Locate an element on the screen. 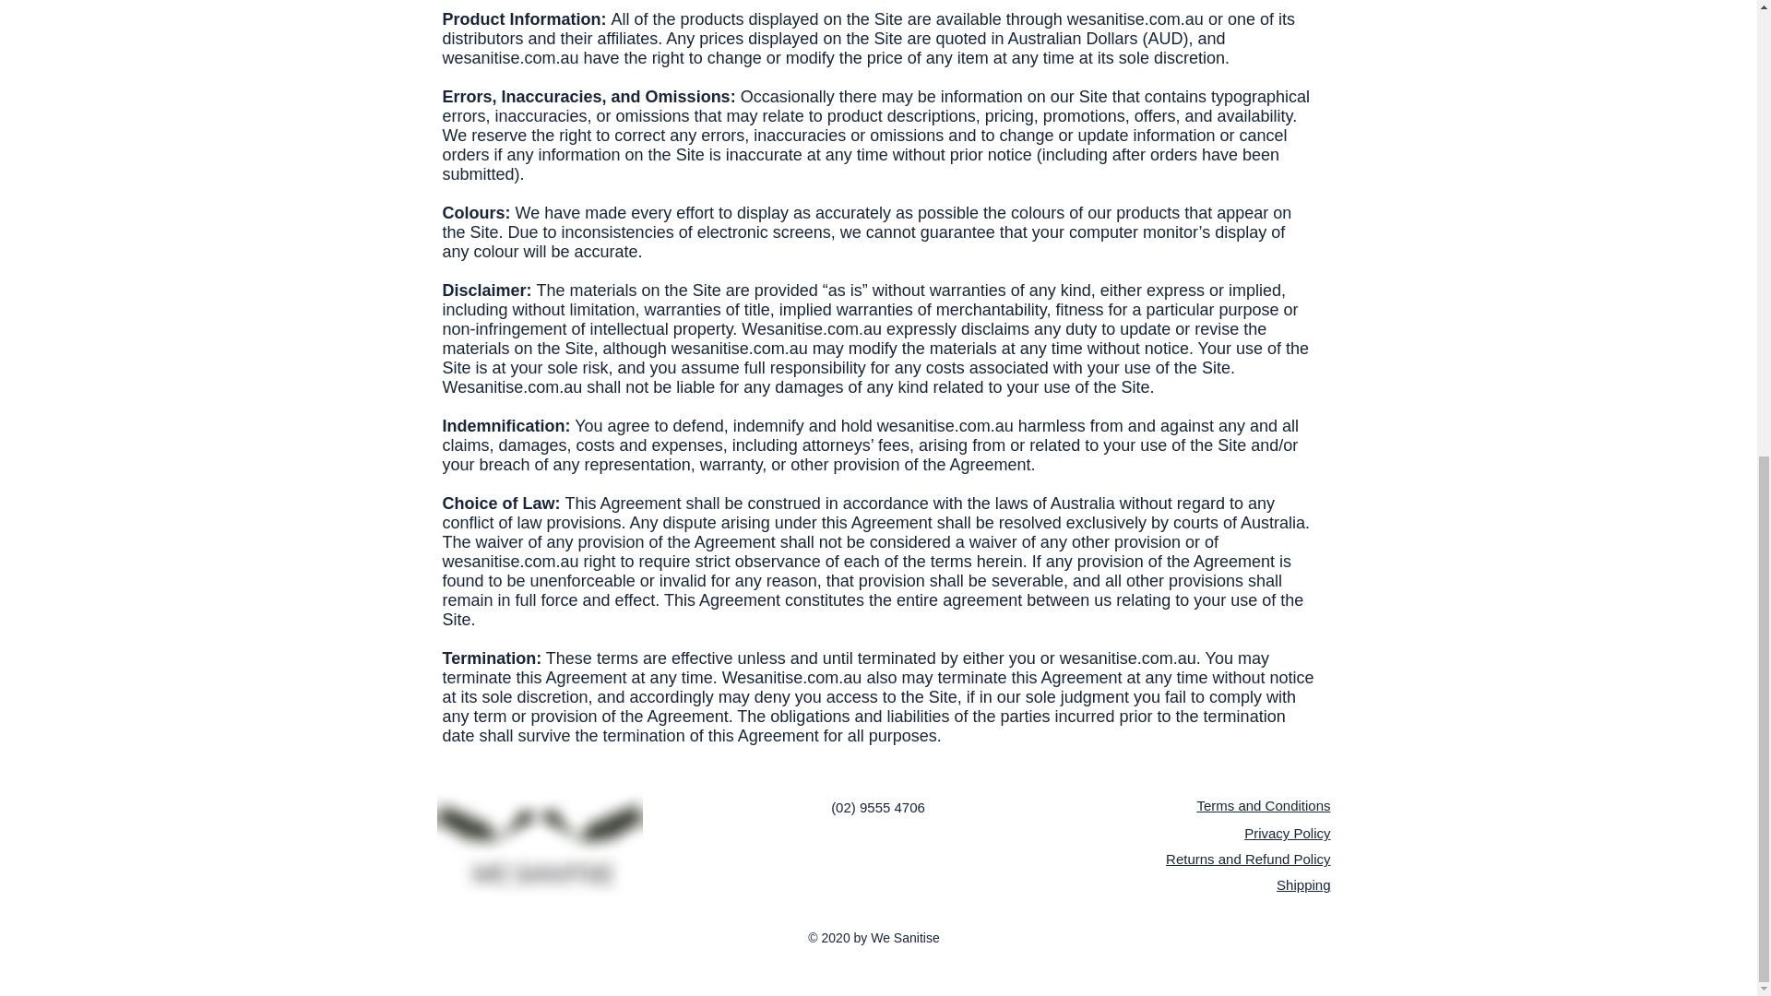 The image size is (1771, 996). Privacy Policy is located at coordinates (1287, 833).